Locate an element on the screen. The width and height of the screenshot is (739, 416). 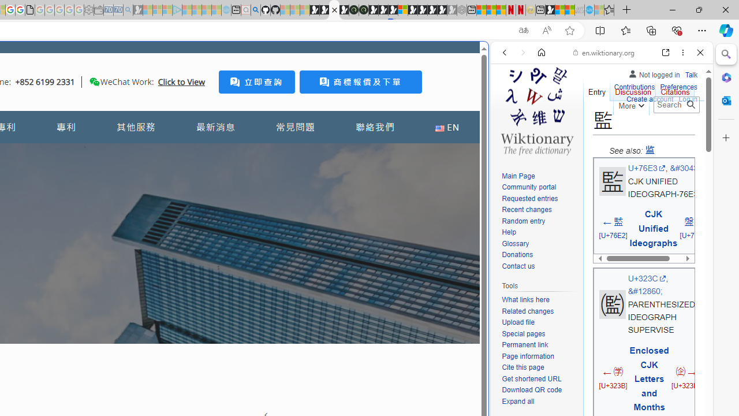
Get shortened URL is located at coordinates (531, 379).